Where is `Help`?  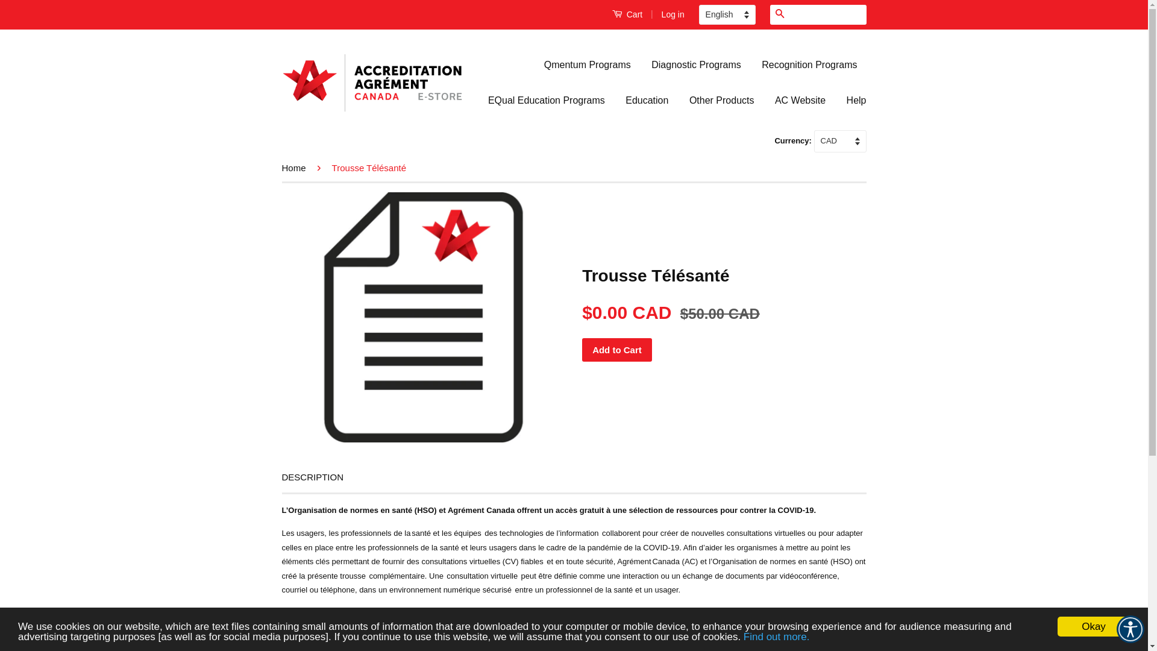 Help is located at coordinates (852, 101).